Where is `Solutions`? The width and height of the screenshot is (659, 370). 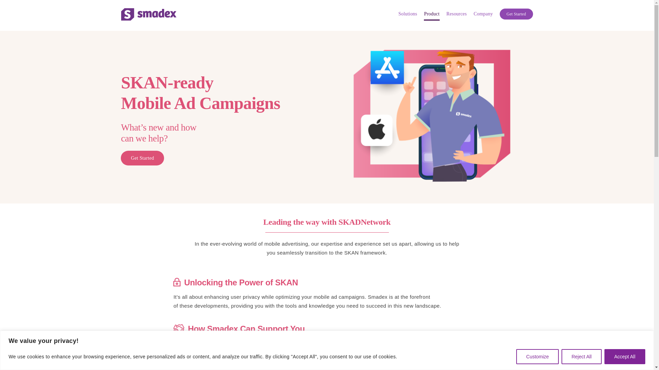
Solutions is located at coordinates (408, 14).